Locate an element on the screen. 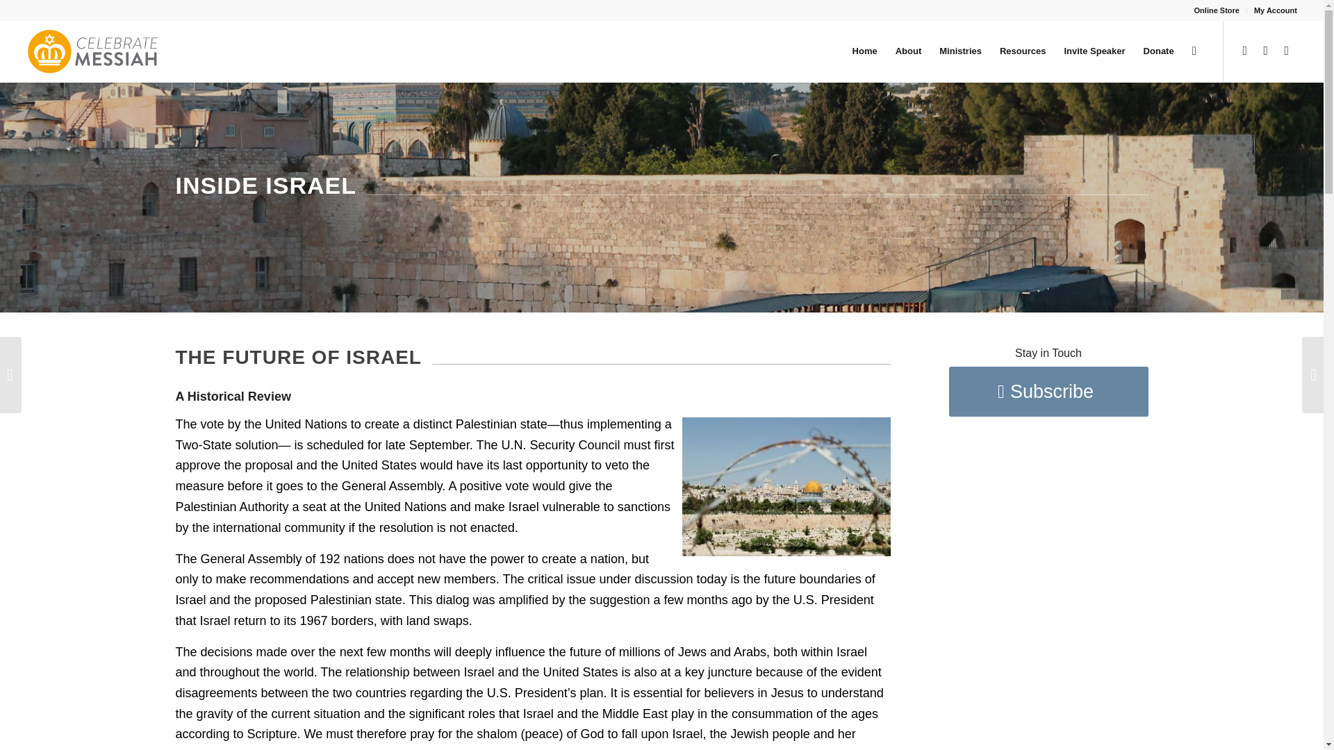 The height and width of the screenshot is (750, 1334). Online Store is located at coordinates (1216, 10).